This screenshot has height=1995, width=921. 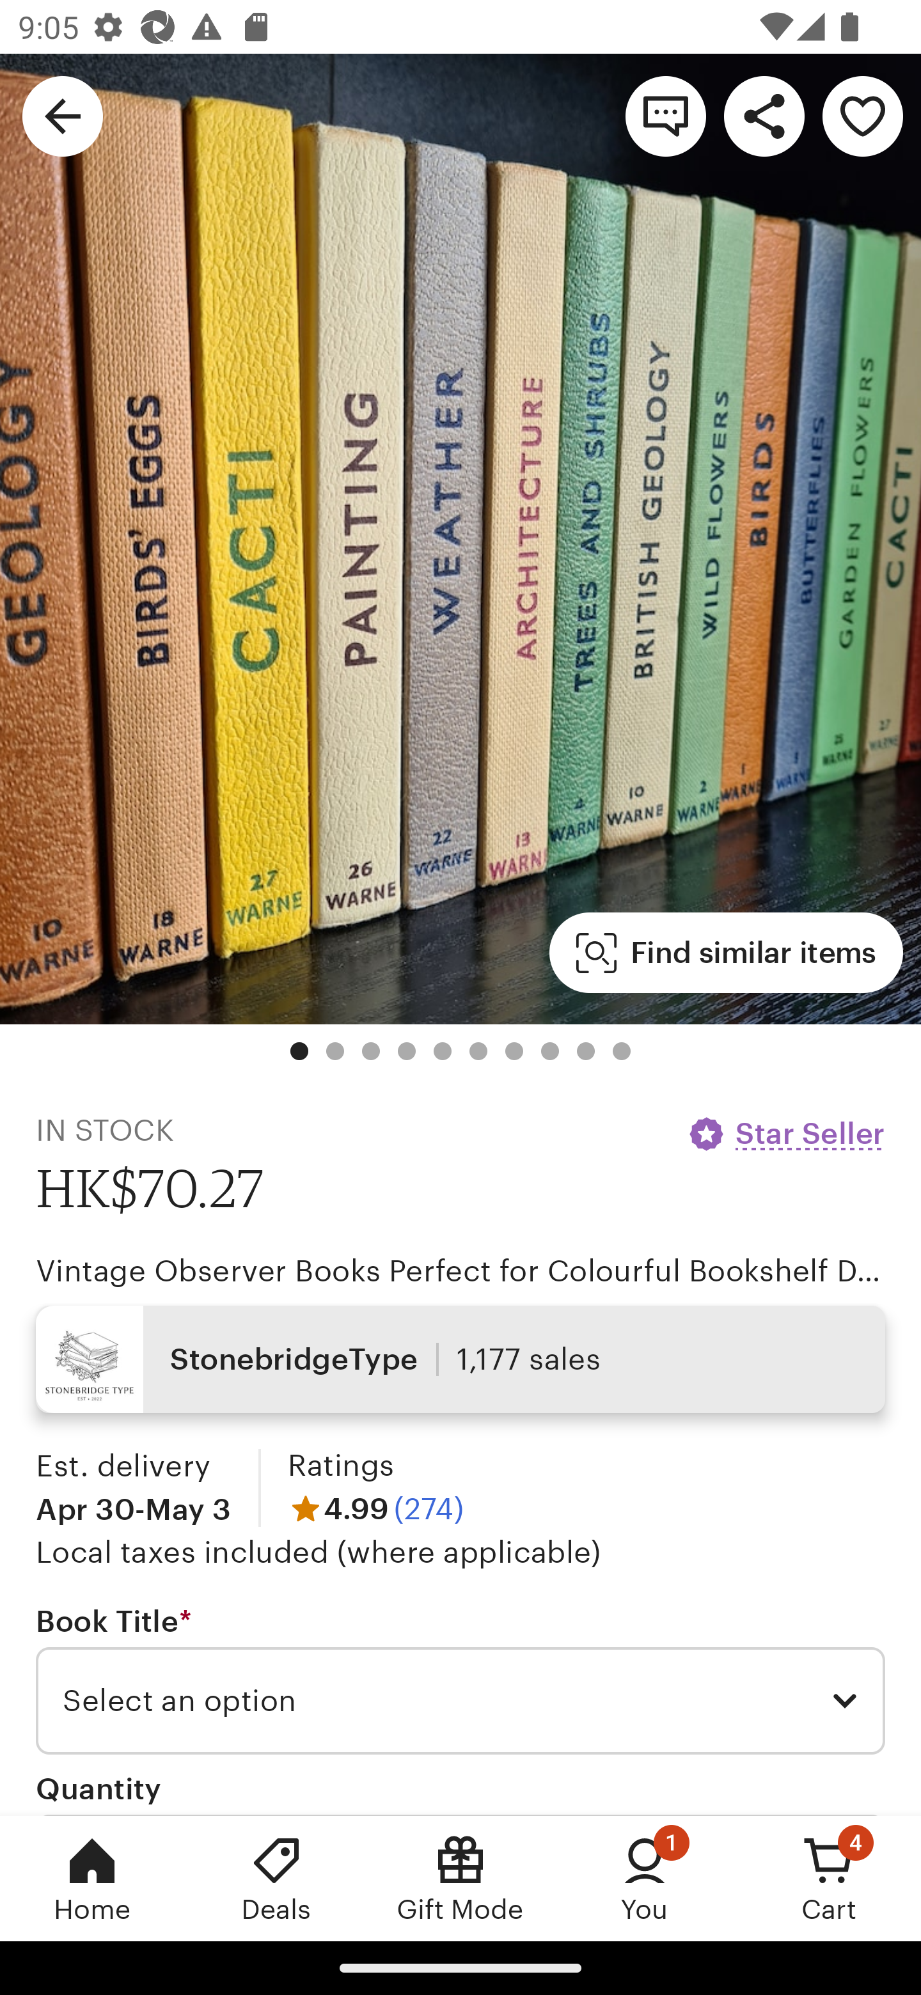 I want to click on 4.99 (274), so click(x=375, y=1508).